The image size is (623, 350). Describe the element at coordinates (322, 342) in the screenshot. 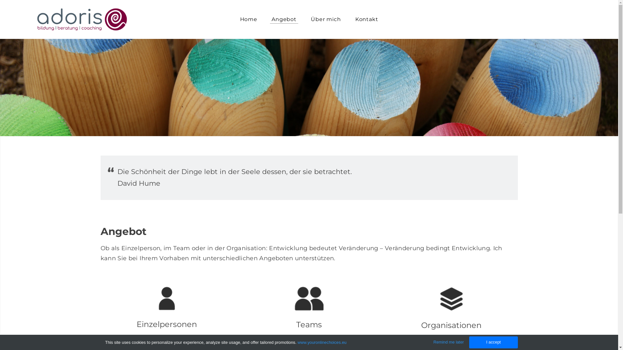

I see `www.youronlinechoices.eu` at that location.